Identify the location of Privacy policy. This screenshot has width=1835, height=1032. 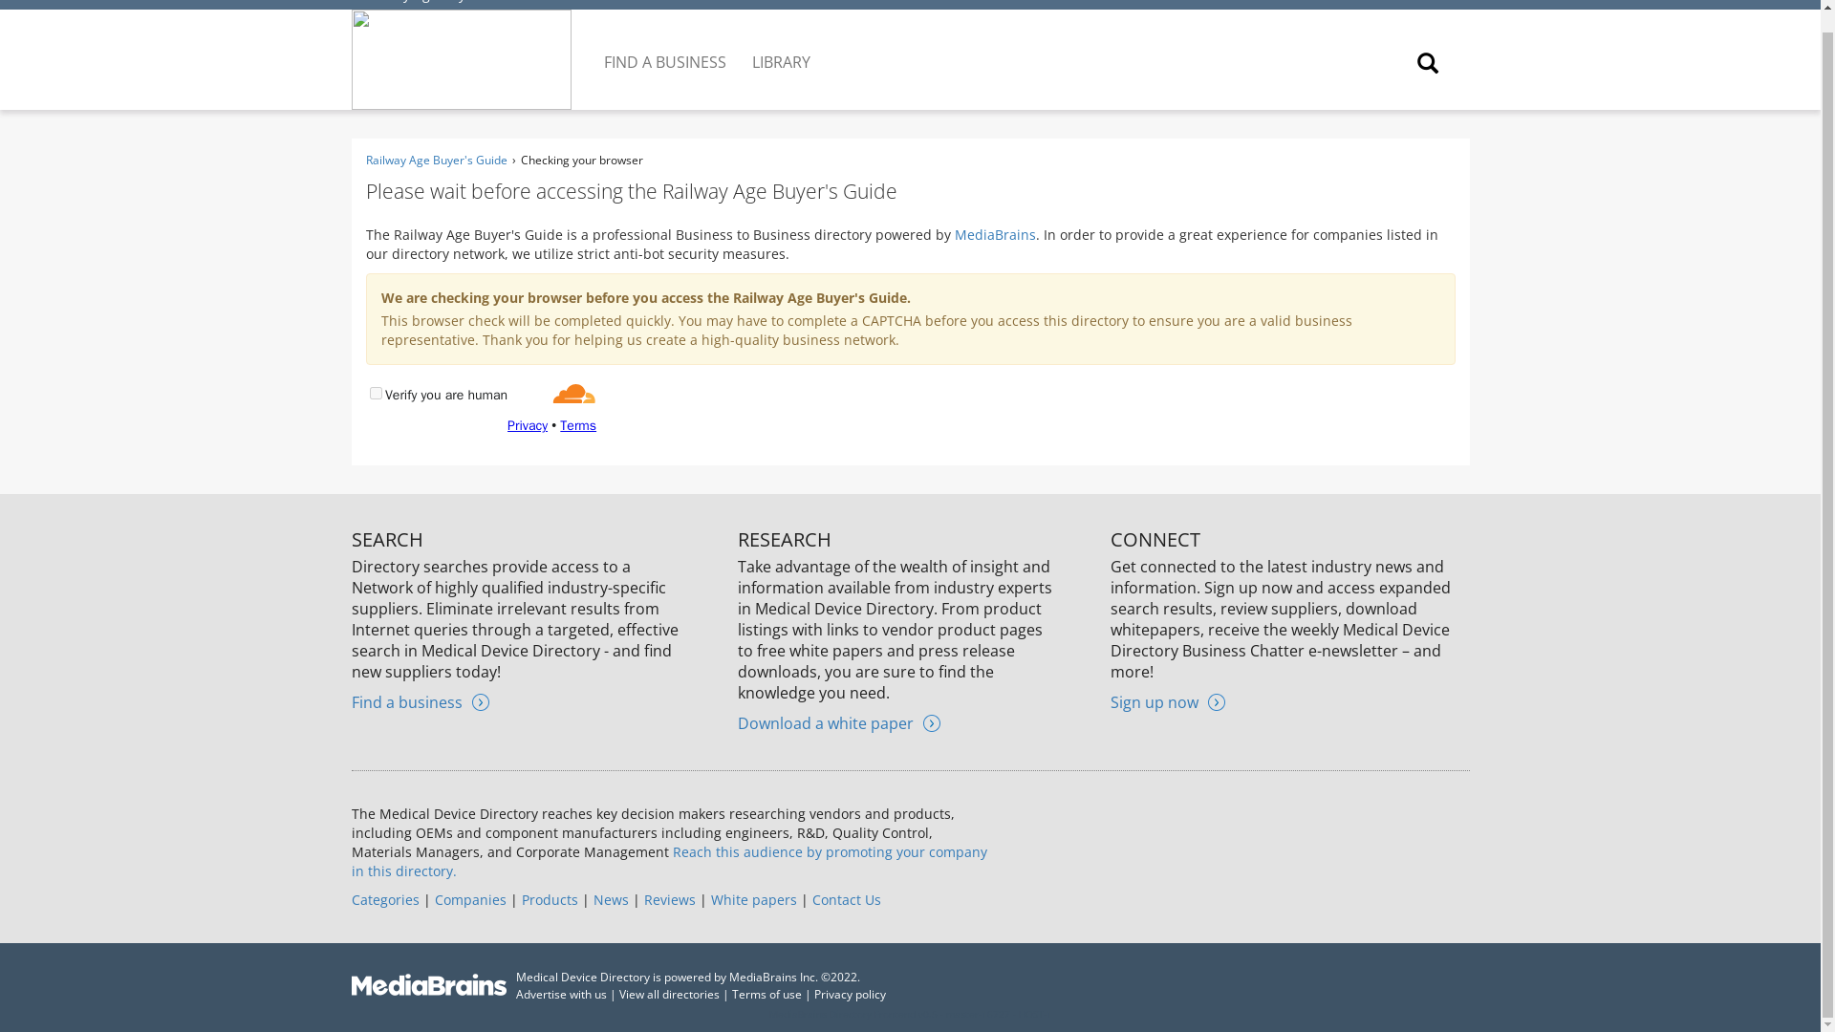
(851, 994).